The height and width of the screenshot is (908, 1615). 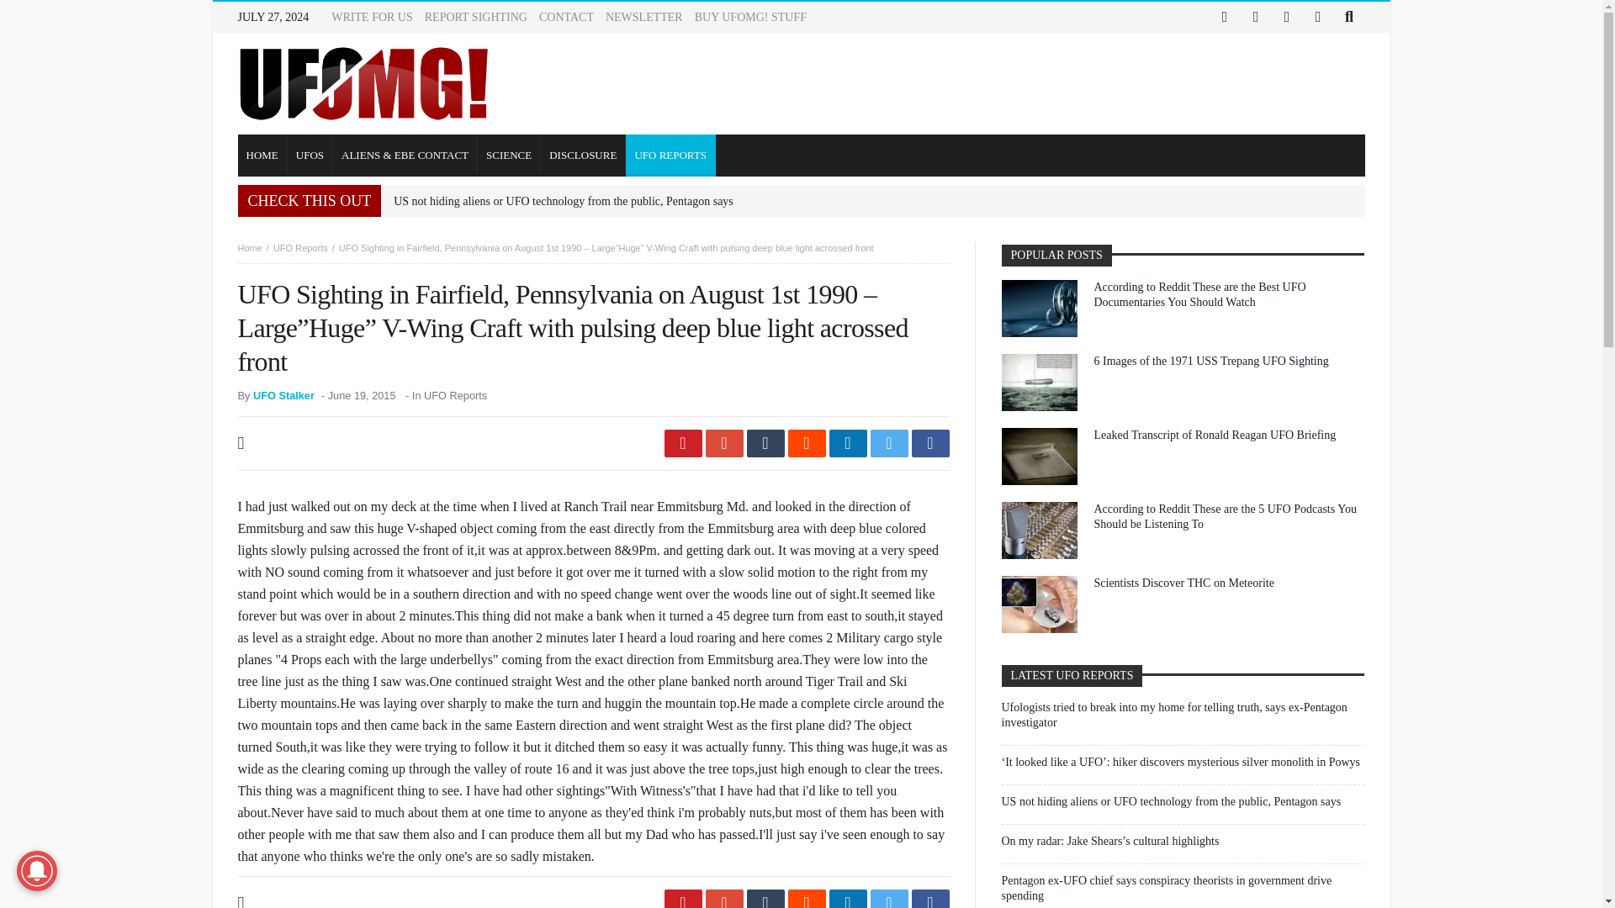 I want to click on NEWSLETTER, so click(x=644, y=17).